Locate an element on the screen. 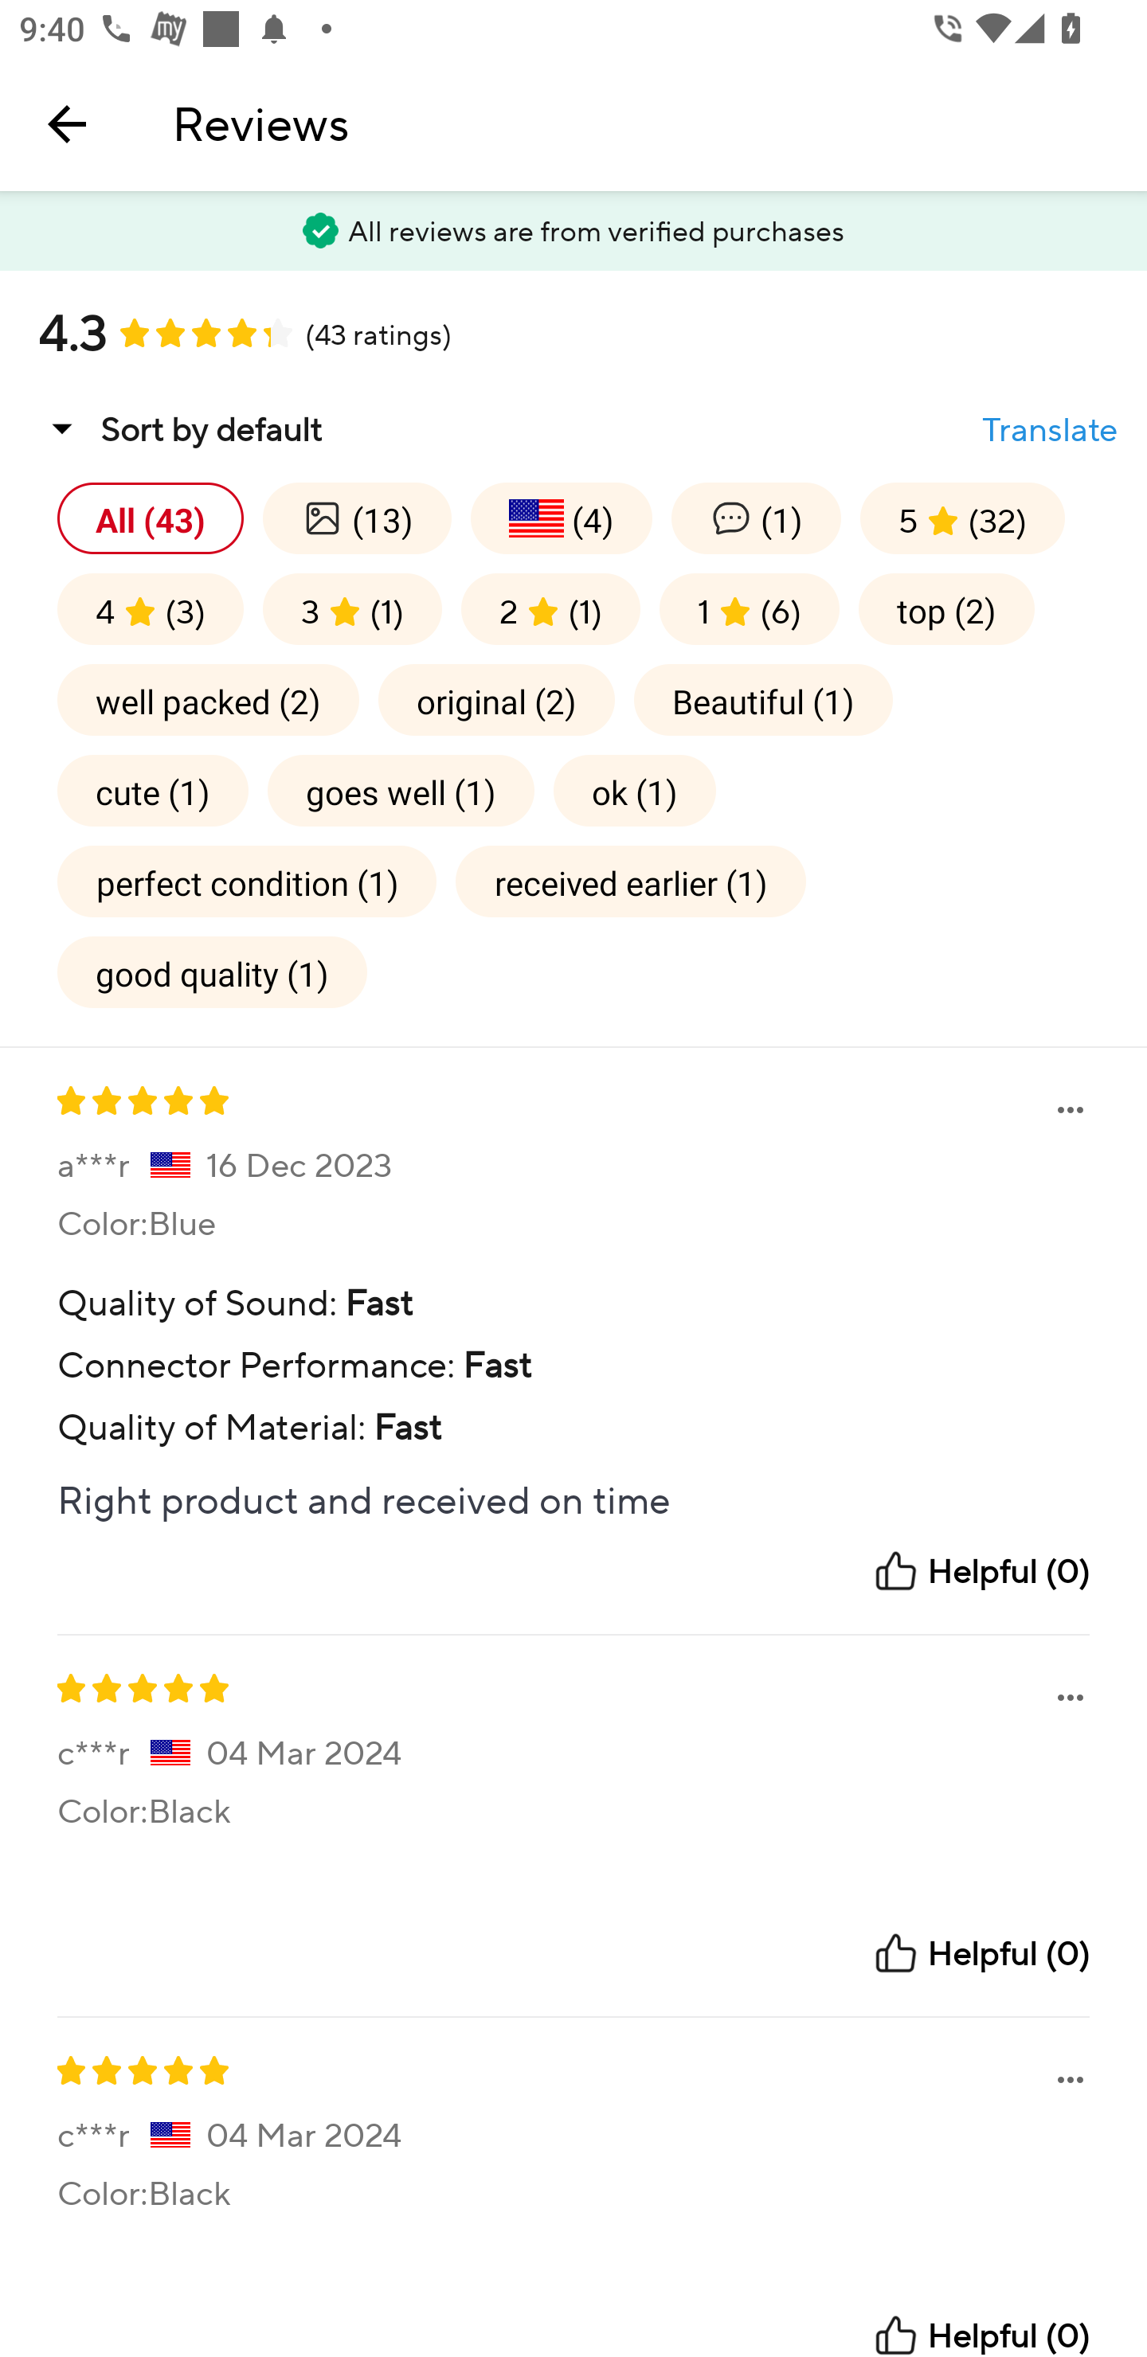 This screenshot has height=2357, width=1147. Beautiful (1) is located at coordinates (763, 699).